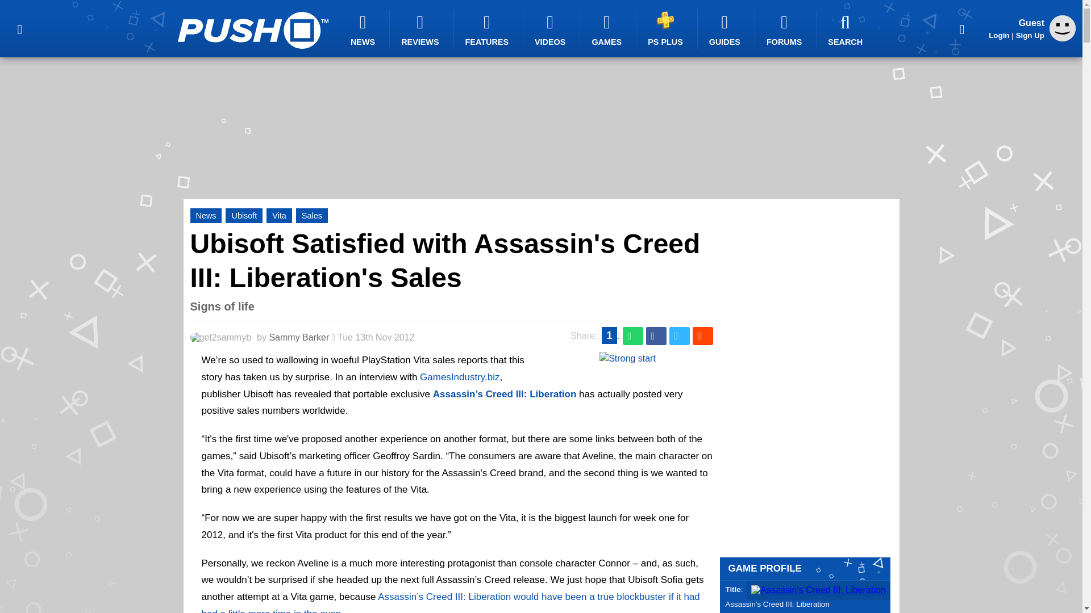  I want to click on News, so click(206, 216).